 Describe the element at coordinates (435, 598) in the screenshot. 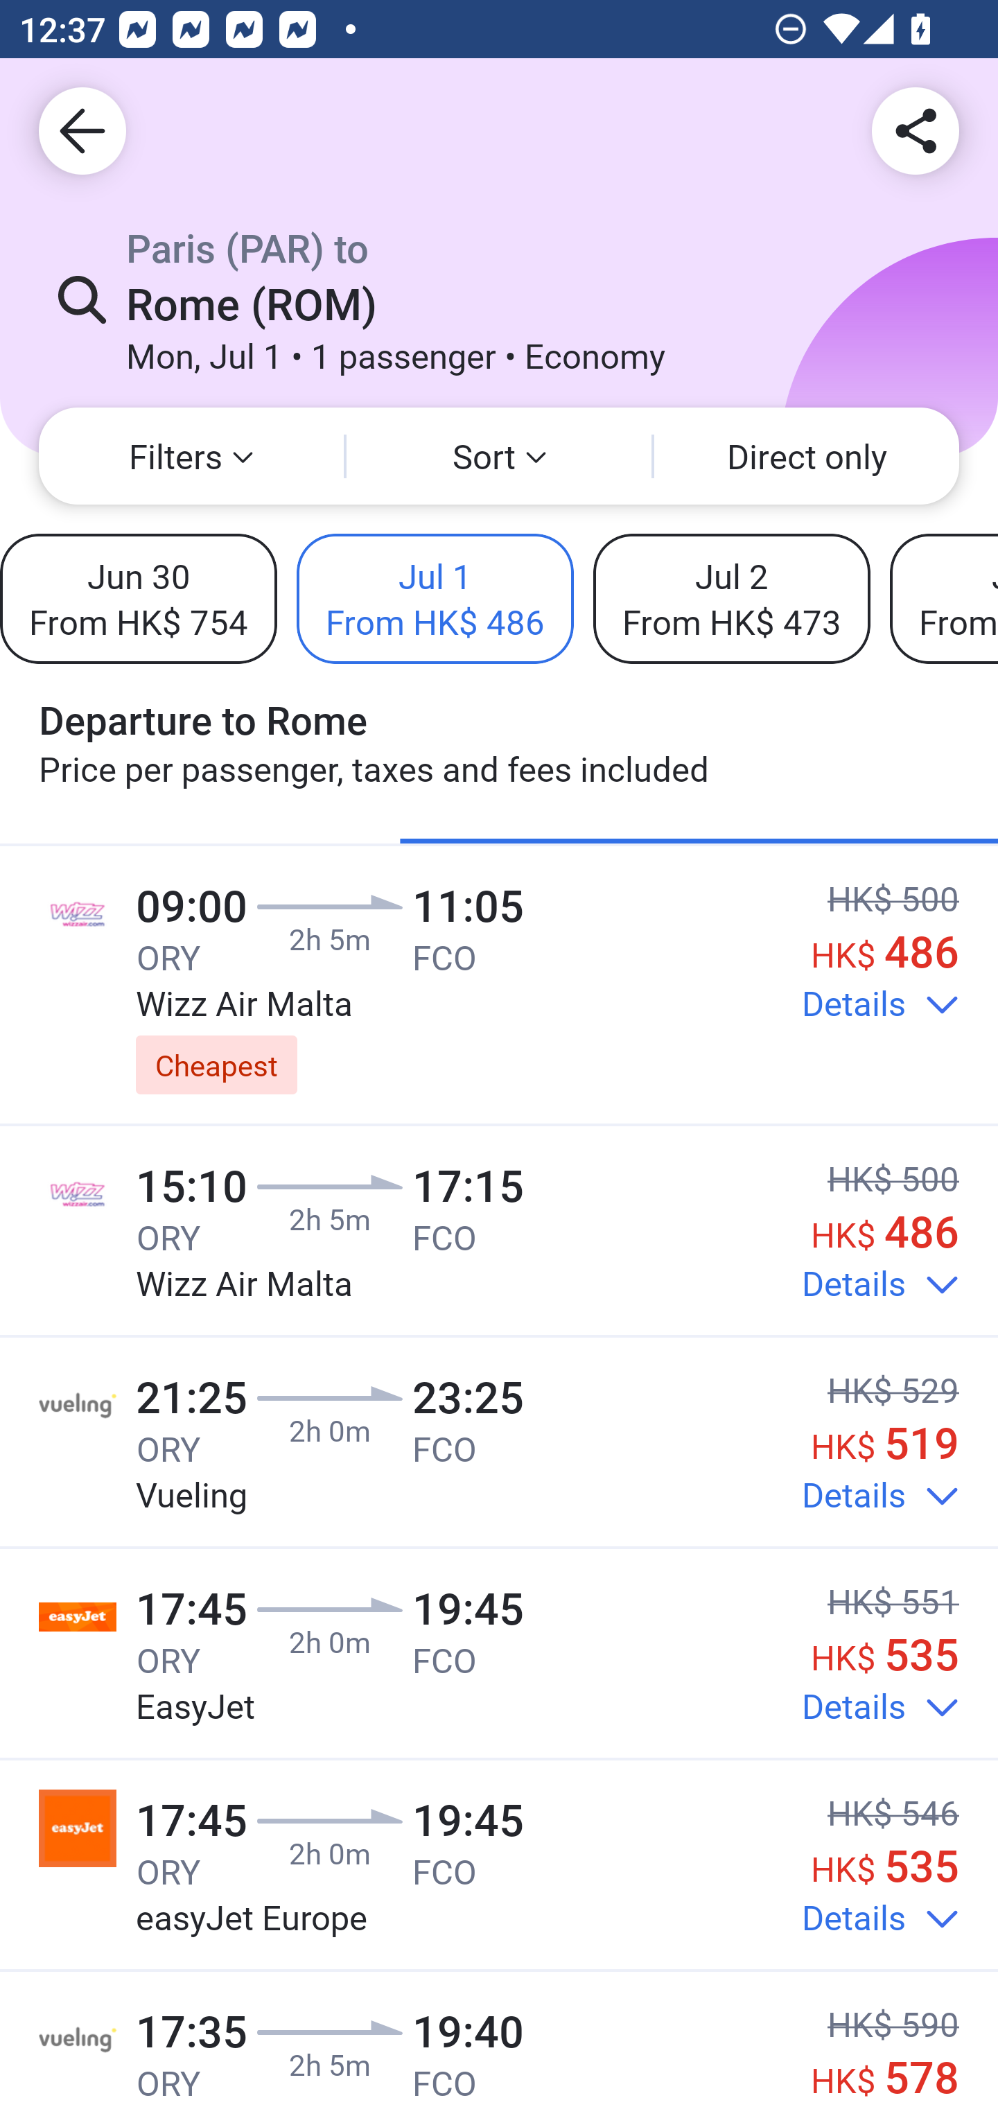

I see `Jul 1 From HK$ 486` at that location.